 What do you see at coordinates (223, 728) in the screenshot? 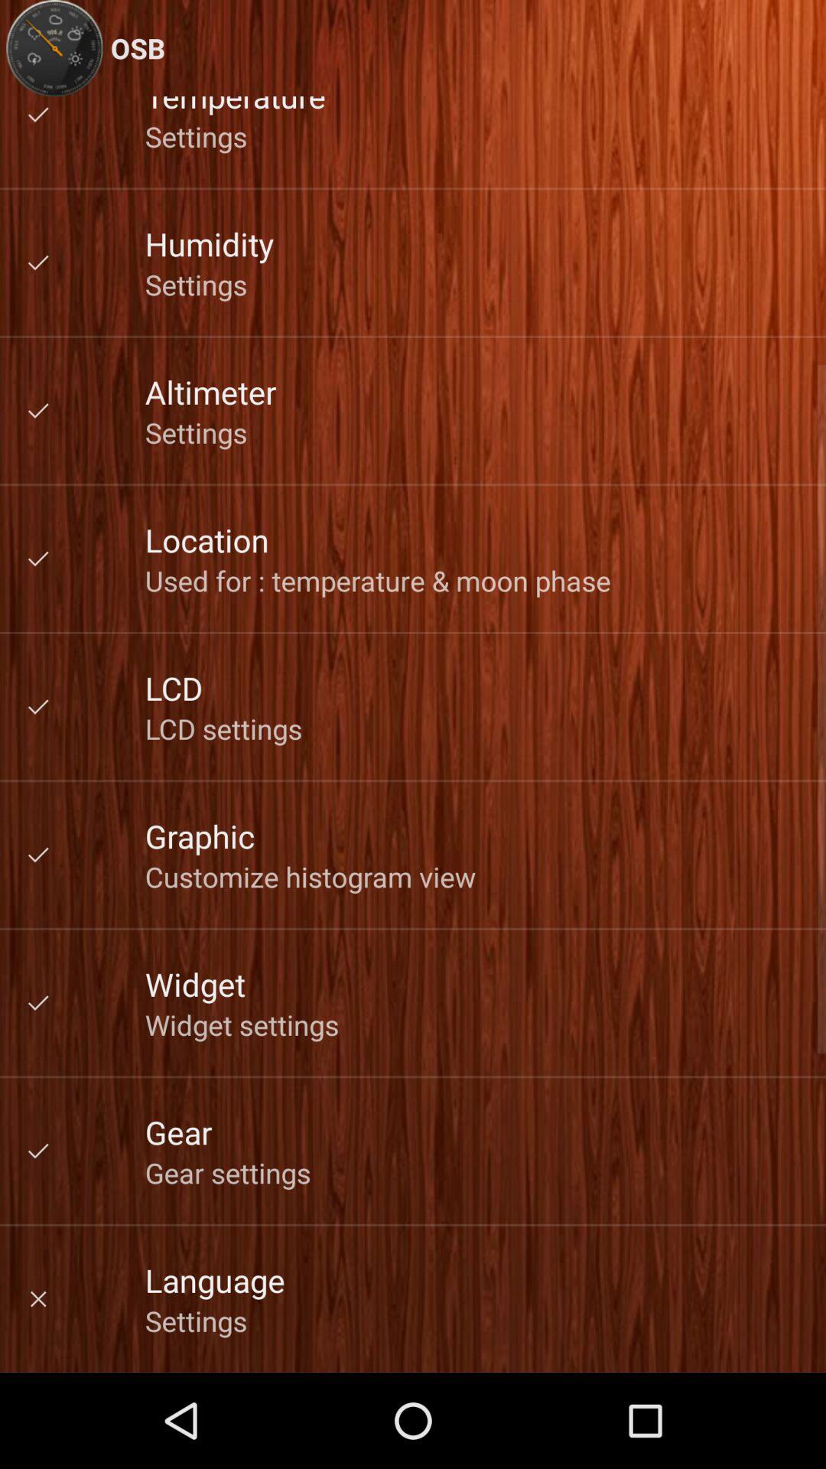
I see `flip until the lcd settings app` at bounding box center [223, 728].